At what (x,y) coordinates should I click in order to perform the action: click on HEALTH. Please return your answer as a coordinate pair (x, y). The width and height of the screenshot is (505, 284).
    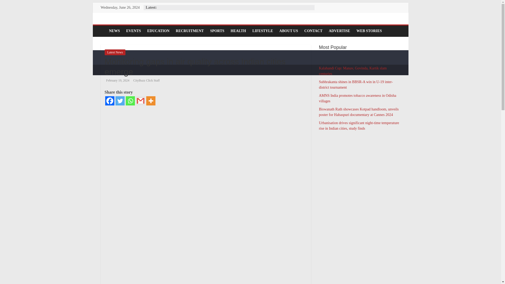
    Looking at the image, I should click on (238, 31).